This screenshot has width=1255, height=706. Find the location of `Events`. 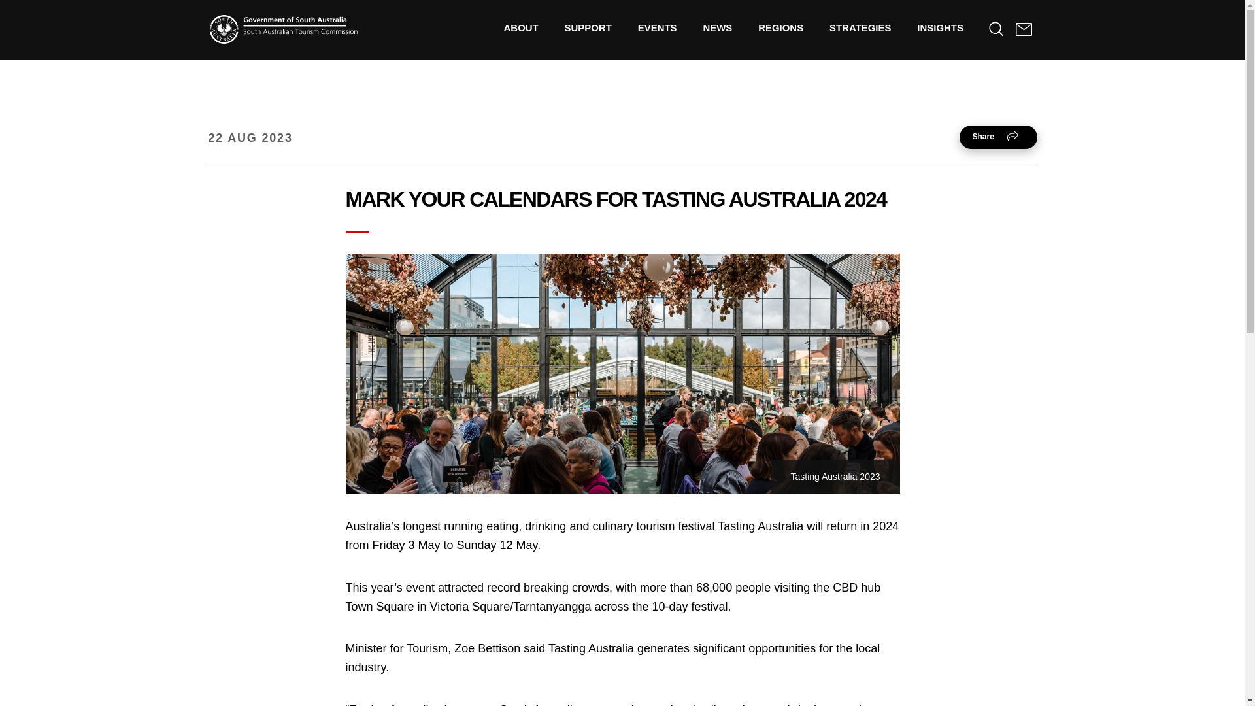

Events is located at coordinates (658, 27).